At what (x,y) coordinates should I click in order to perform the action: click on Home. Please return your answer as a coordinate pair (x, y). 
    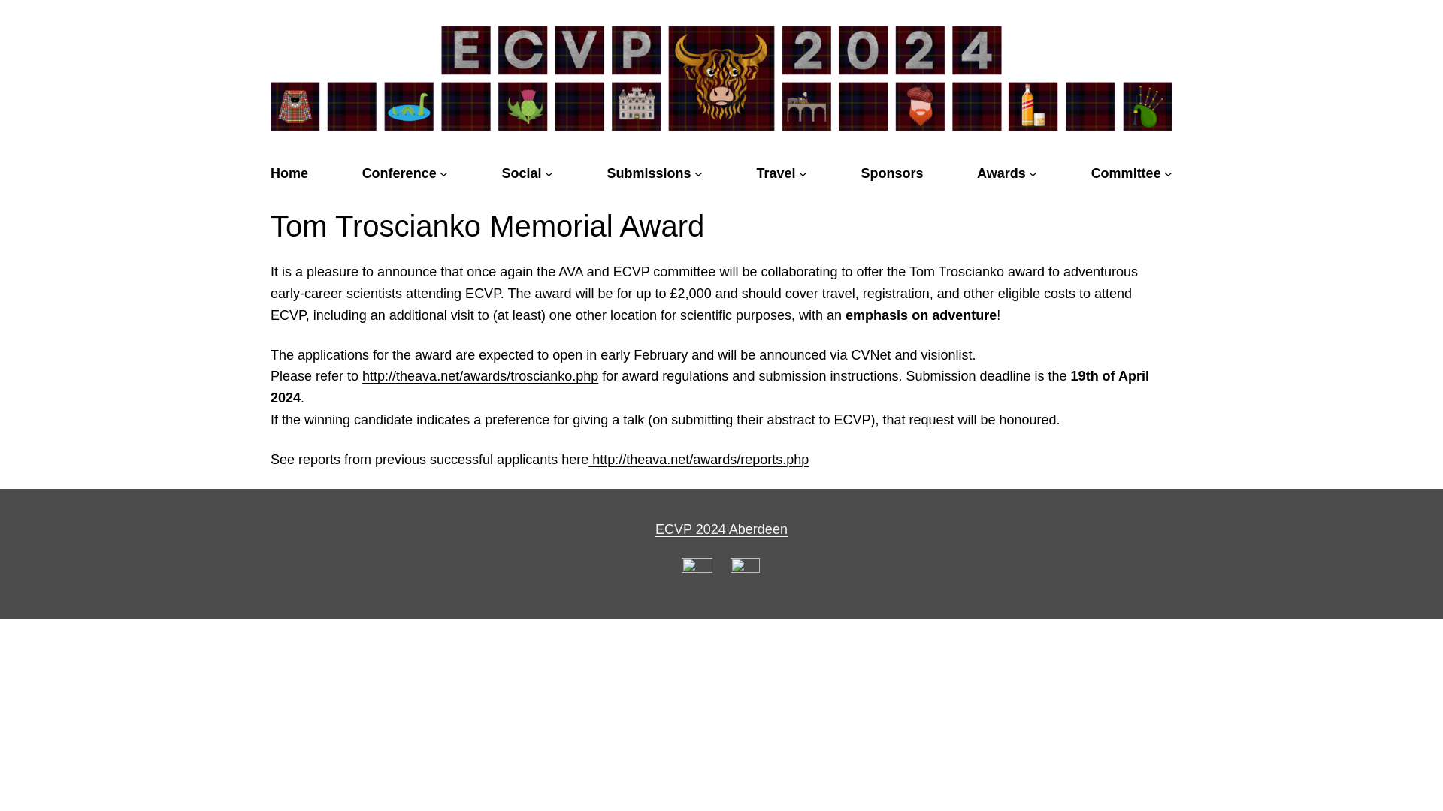
    Looking at the image, I should click on (289, 173).